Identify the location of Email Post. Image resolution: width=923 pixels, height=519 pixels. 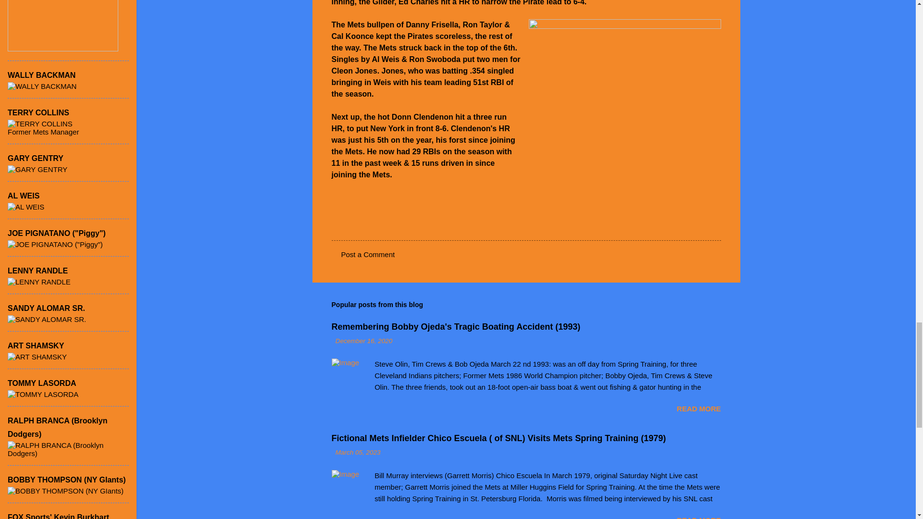
(357, 222).